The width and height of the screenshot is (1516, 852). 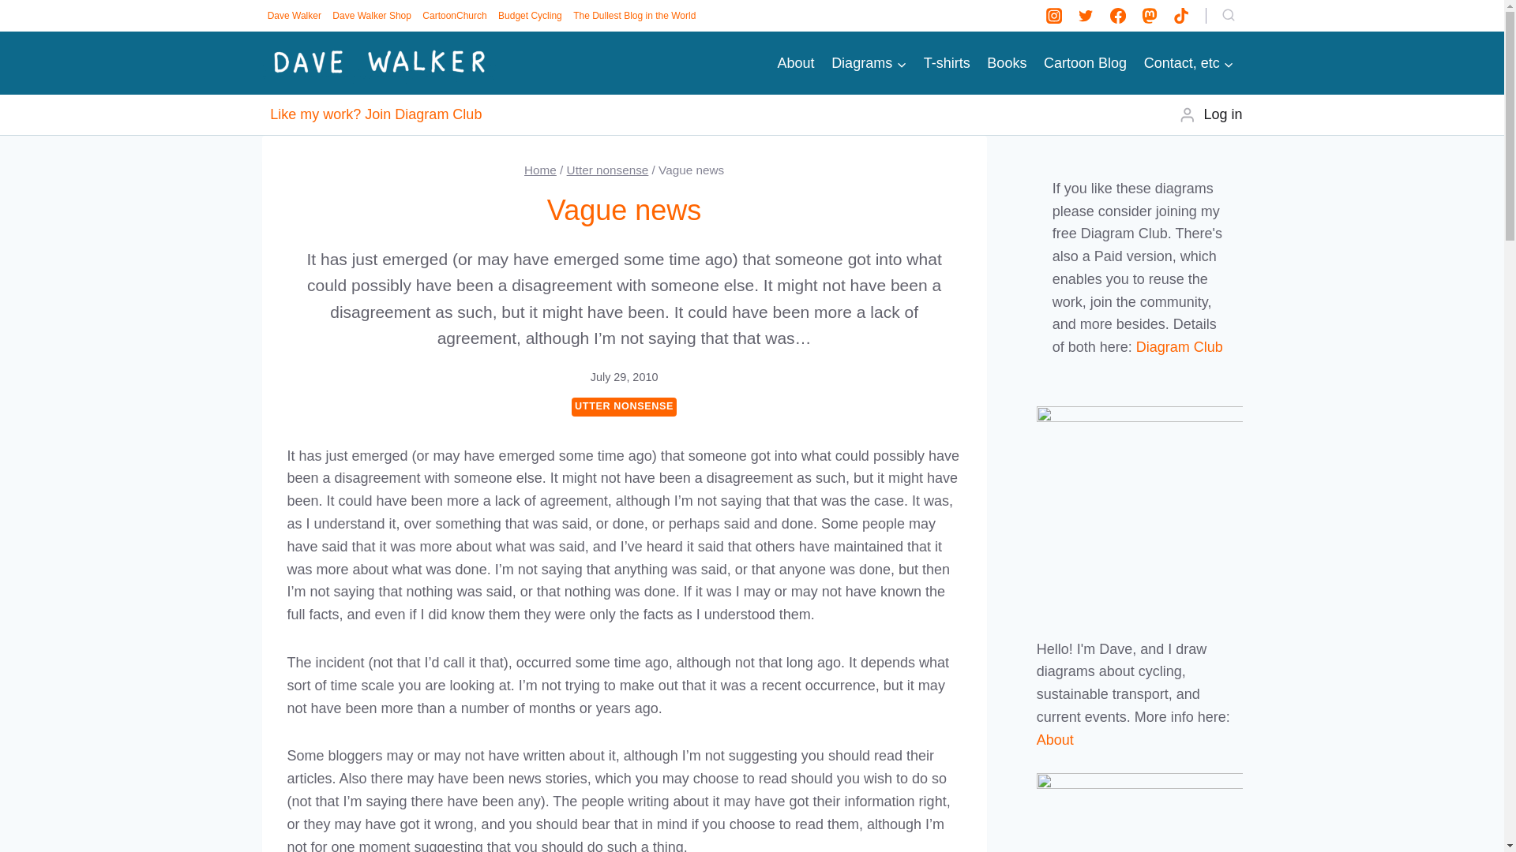 What do you see at coordinates (1008, 63) in the screenshot?
I see `Books` at bounding box center [1008, 63].